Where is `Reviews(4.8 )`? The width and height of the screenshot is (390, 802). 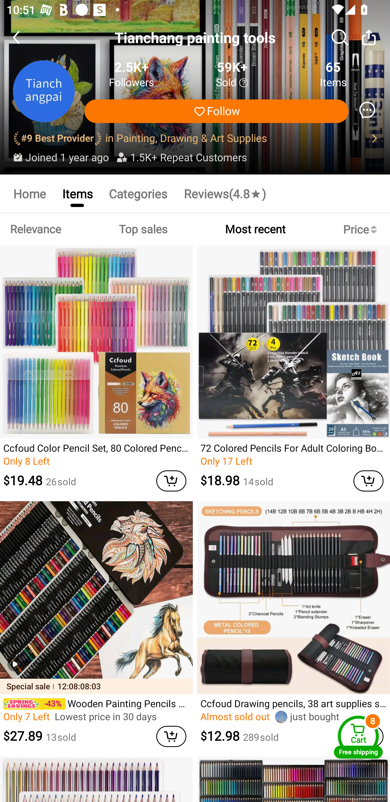 Reviews(4.8 ) is located at coordinates (225, 193).